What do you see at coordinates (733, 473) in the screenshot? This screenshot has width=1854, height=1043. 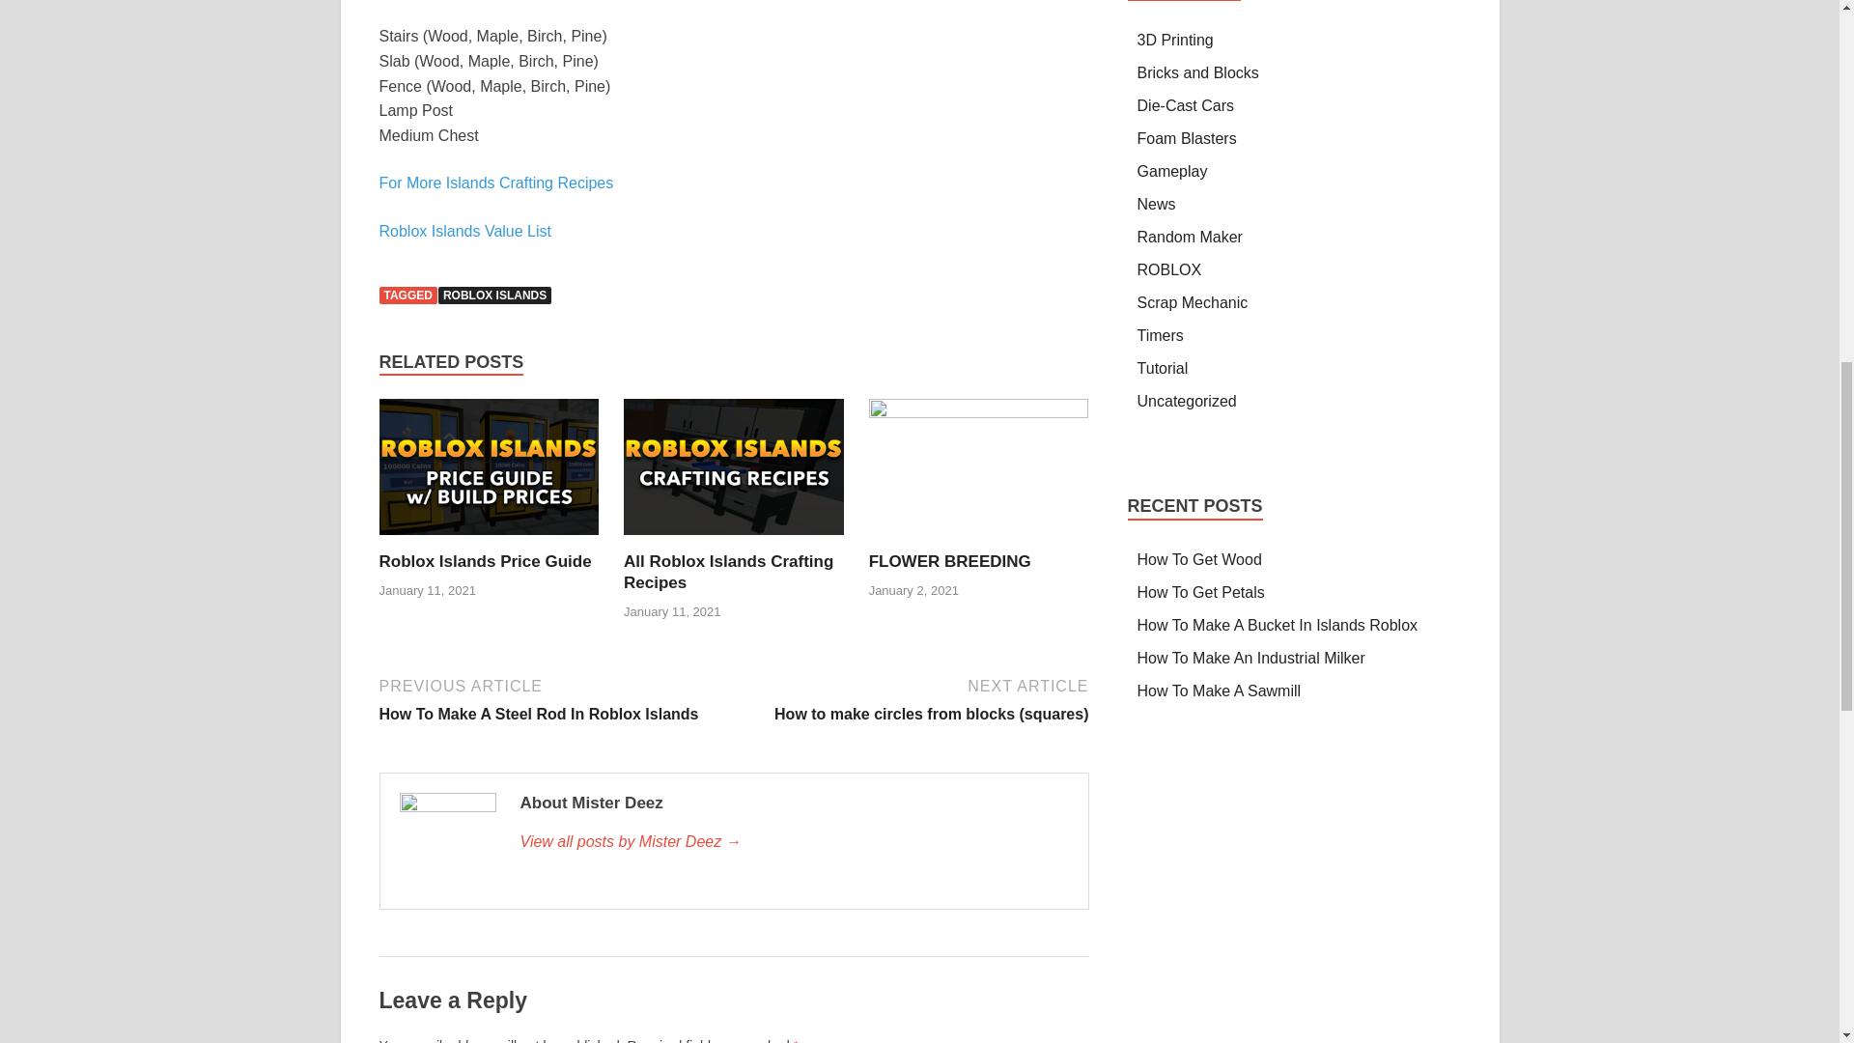 I see `All Roblox Islands Crafting Recipes` at bounding box center [733, 473].